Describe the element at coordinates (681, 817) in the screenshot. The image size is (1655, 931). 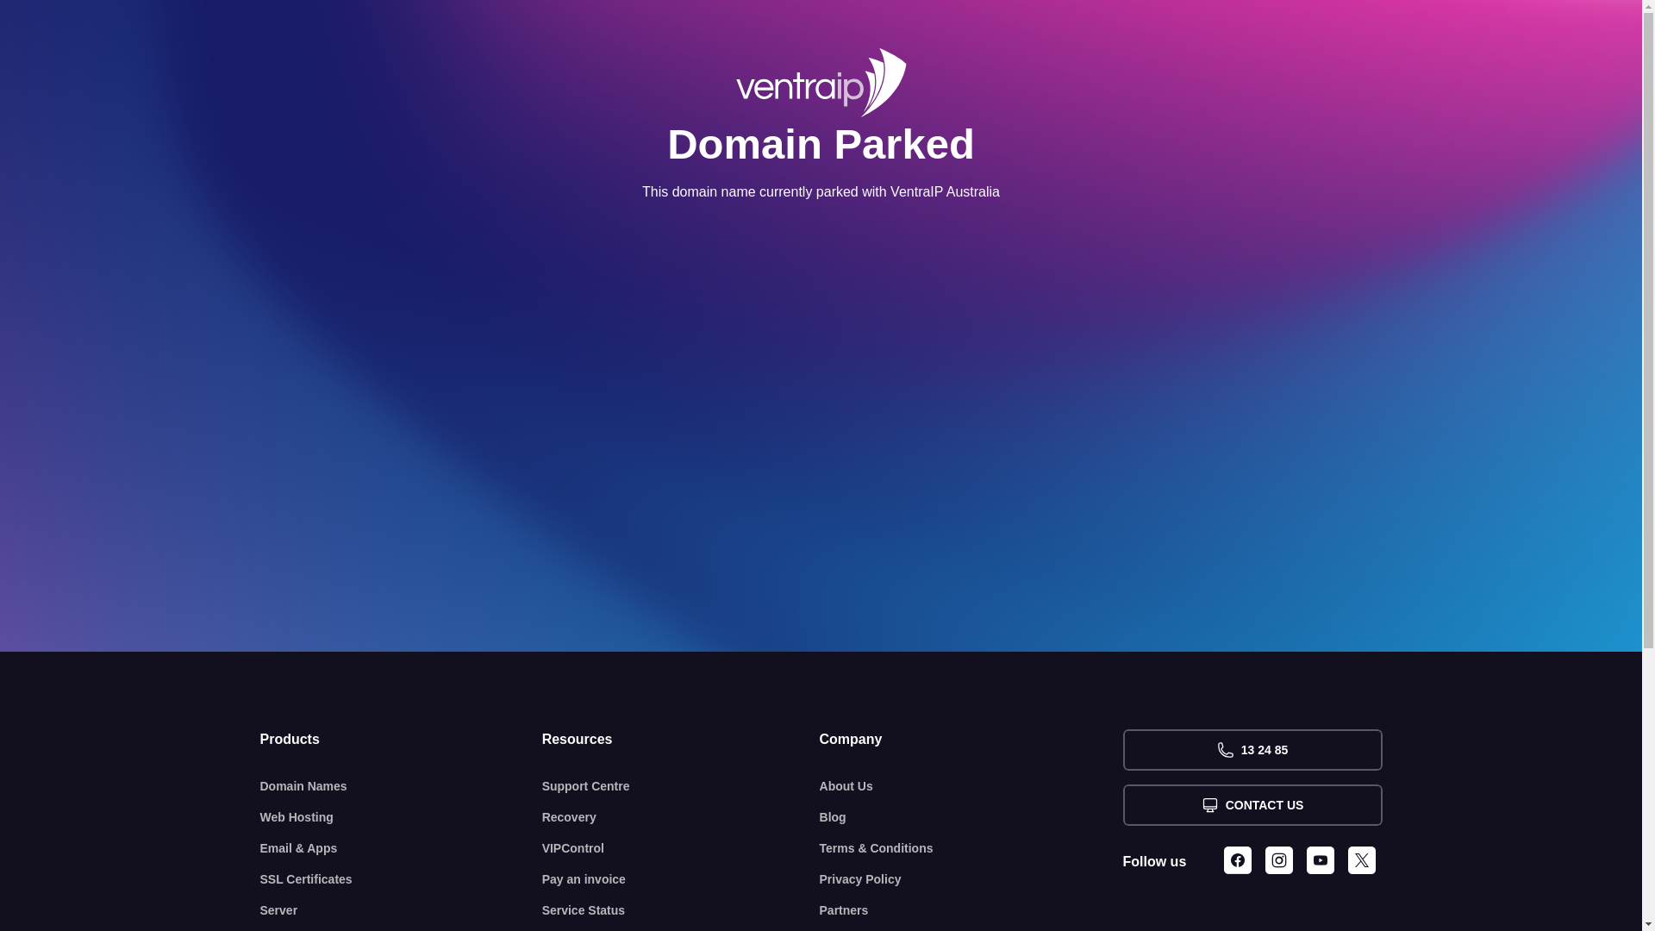
I see `Recovery` at that location.